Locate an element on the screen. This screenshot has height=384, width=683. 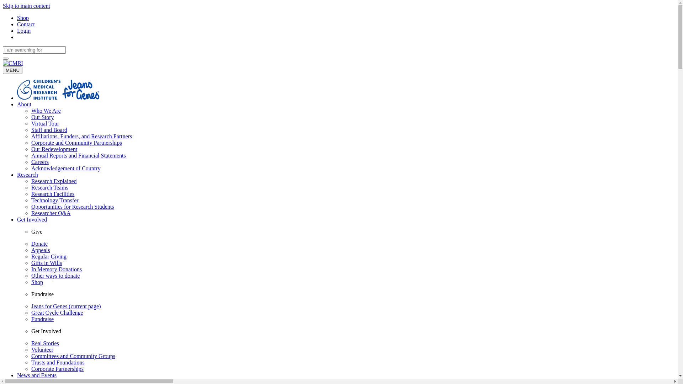
Contact is located at coordinates (26, 24).